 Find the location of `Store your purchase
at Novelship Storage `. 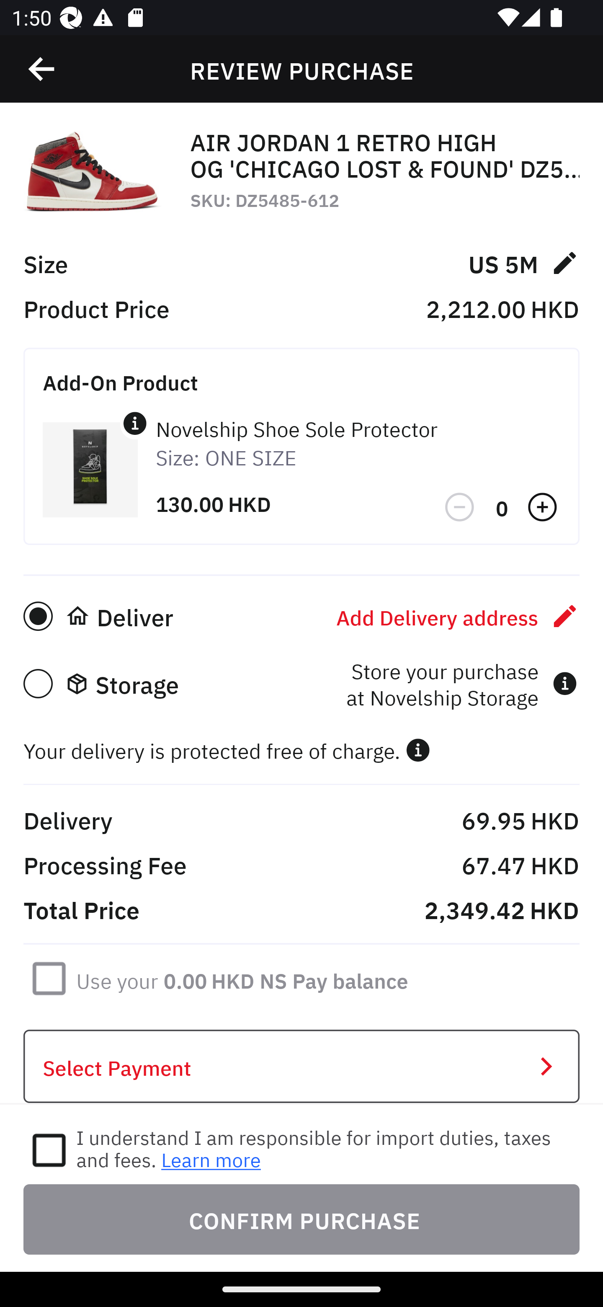

Store your purchase
at Novelship Storage  is located at coordinates (461, 684).